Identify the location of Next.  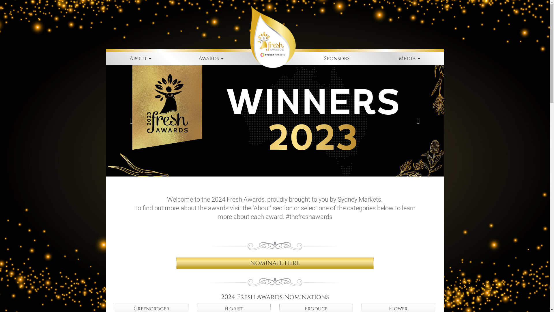
(418, 121).